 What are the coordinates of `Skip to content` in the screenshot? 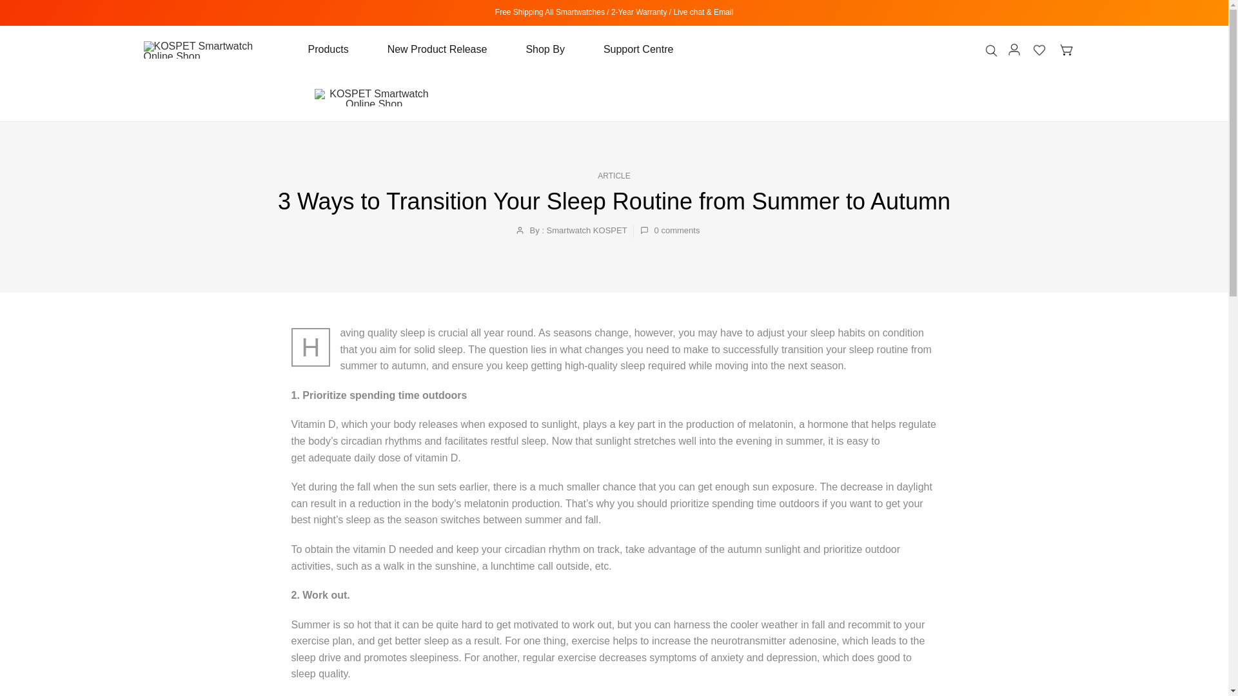 It's located at (9, 6).